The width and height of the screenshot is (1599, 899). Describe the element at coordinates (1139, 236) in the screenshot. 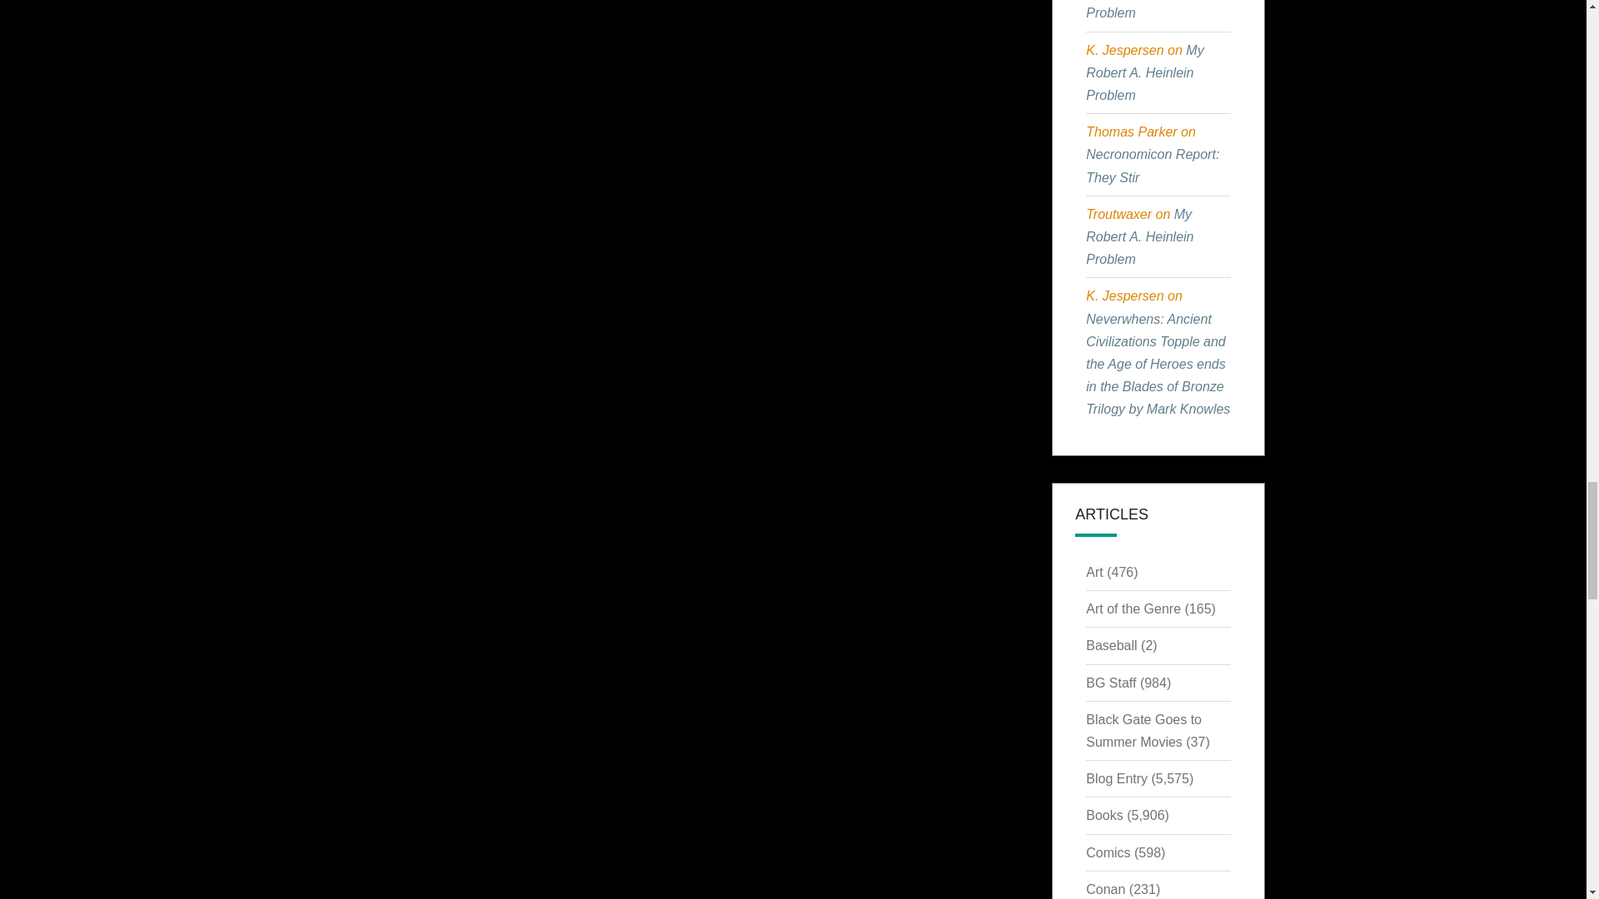

I see `My Robert A. Heinlein Problem` at that location.